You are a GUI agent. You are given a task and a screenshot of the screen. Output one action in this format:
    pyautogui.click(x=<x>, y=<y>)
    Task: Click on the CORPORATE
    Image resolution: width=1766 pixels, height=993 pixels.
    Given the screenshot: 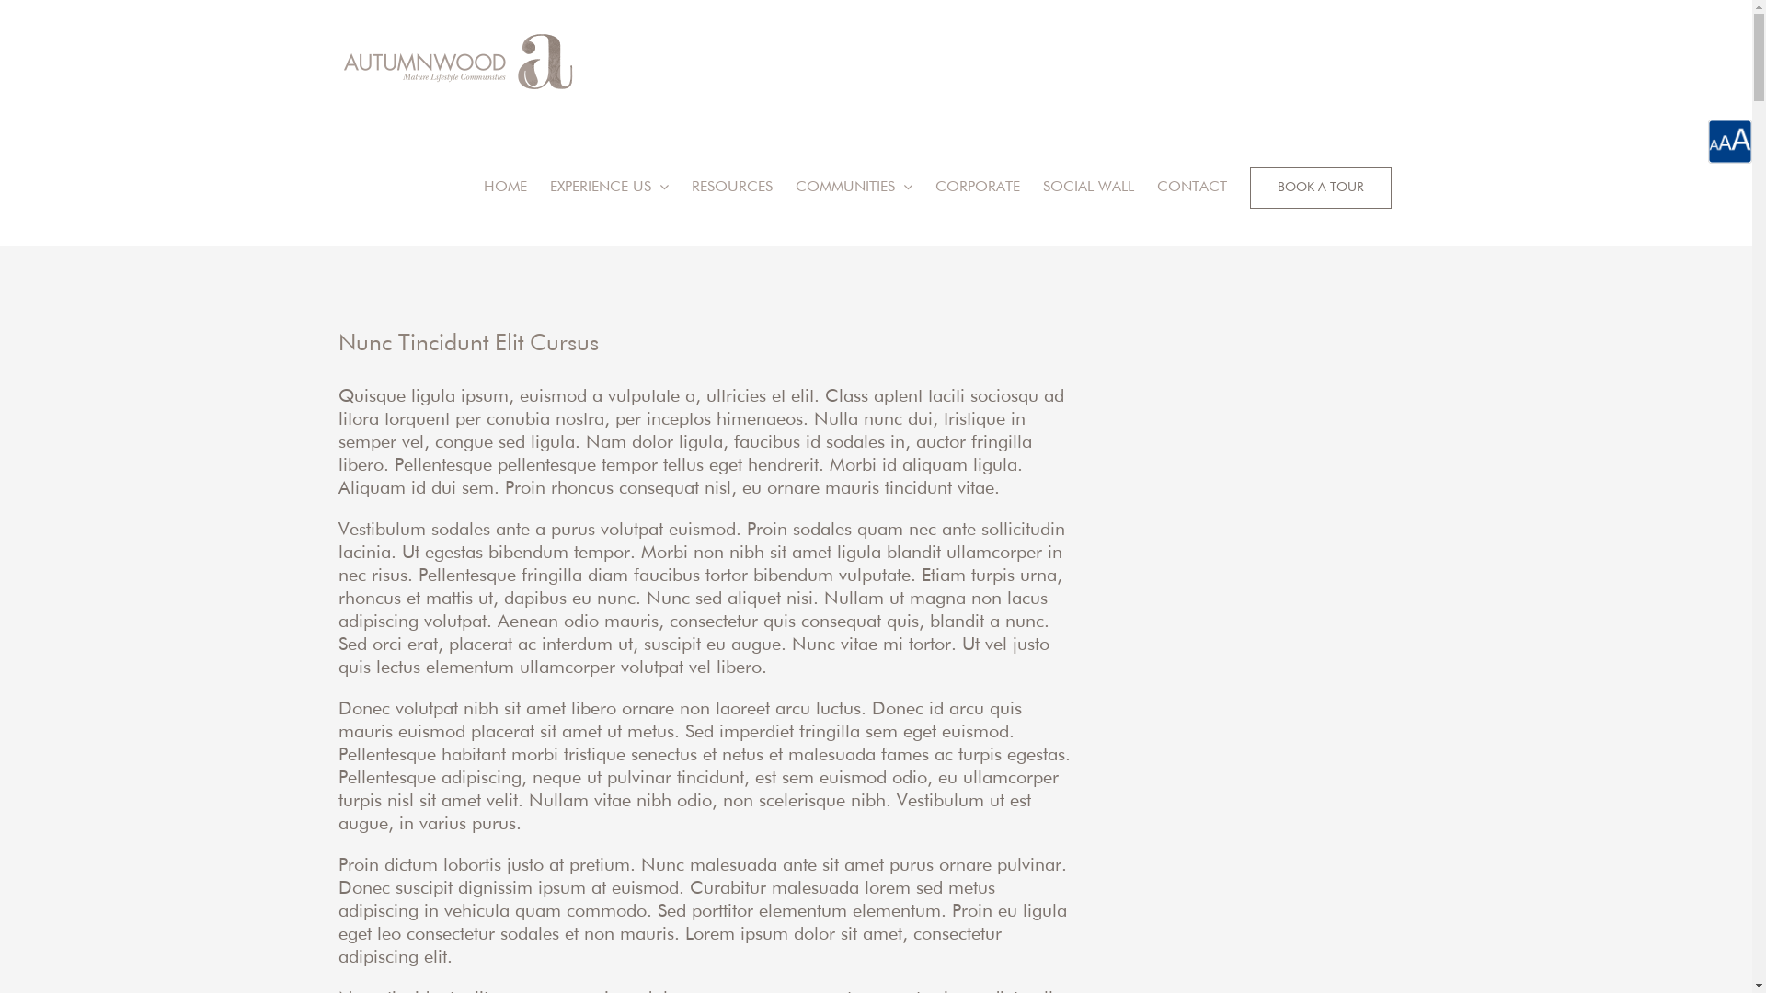 What is the action you would take?
    pyautogui.click(x=977, y=185)
    